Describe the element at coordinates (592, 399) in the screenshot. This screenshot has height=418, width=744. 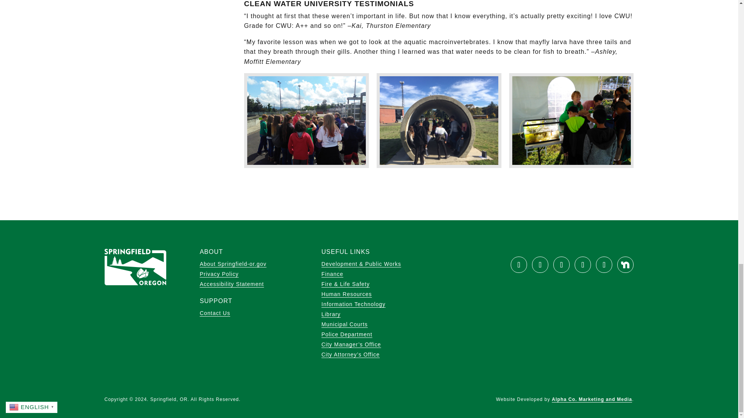
I see `Alpha Co. Marketing and Media` at that location.